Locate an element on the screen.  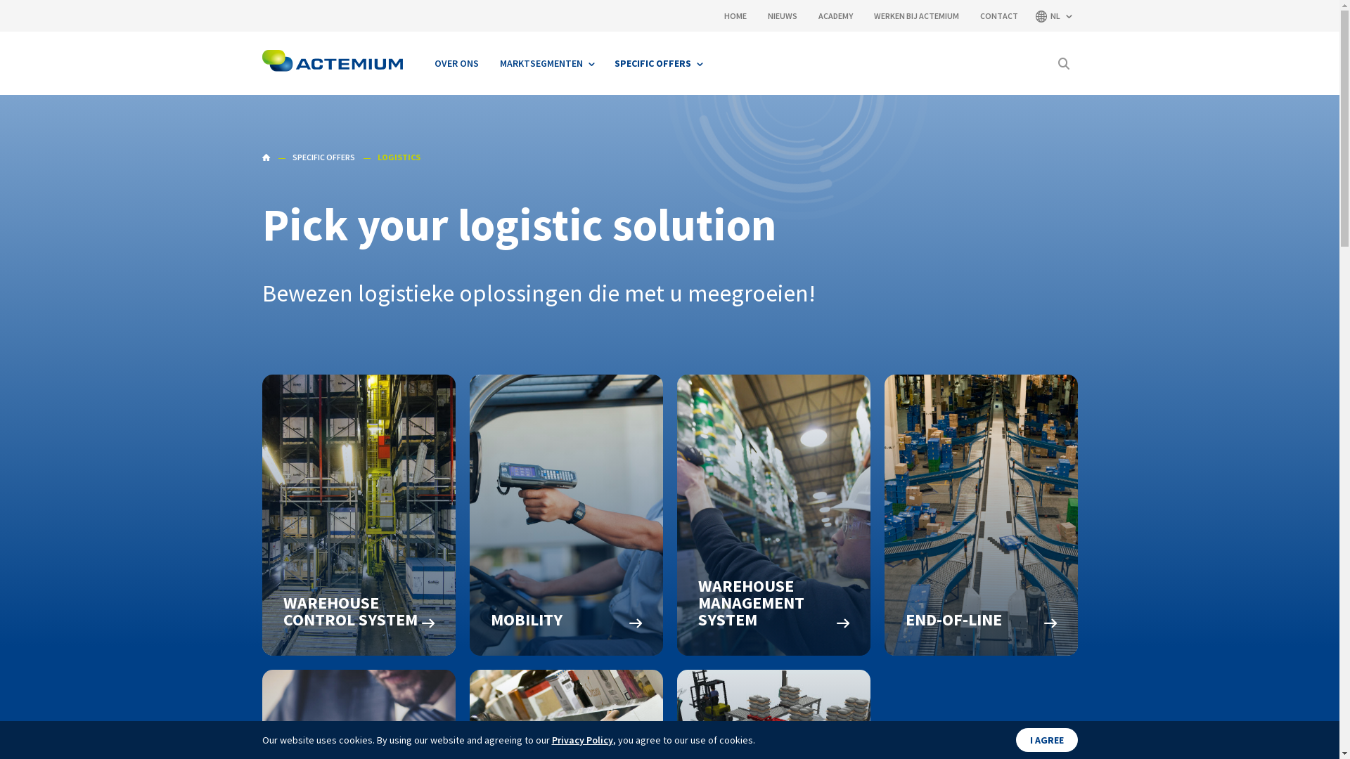
I AGREE is located at coordinates (1046, 740).